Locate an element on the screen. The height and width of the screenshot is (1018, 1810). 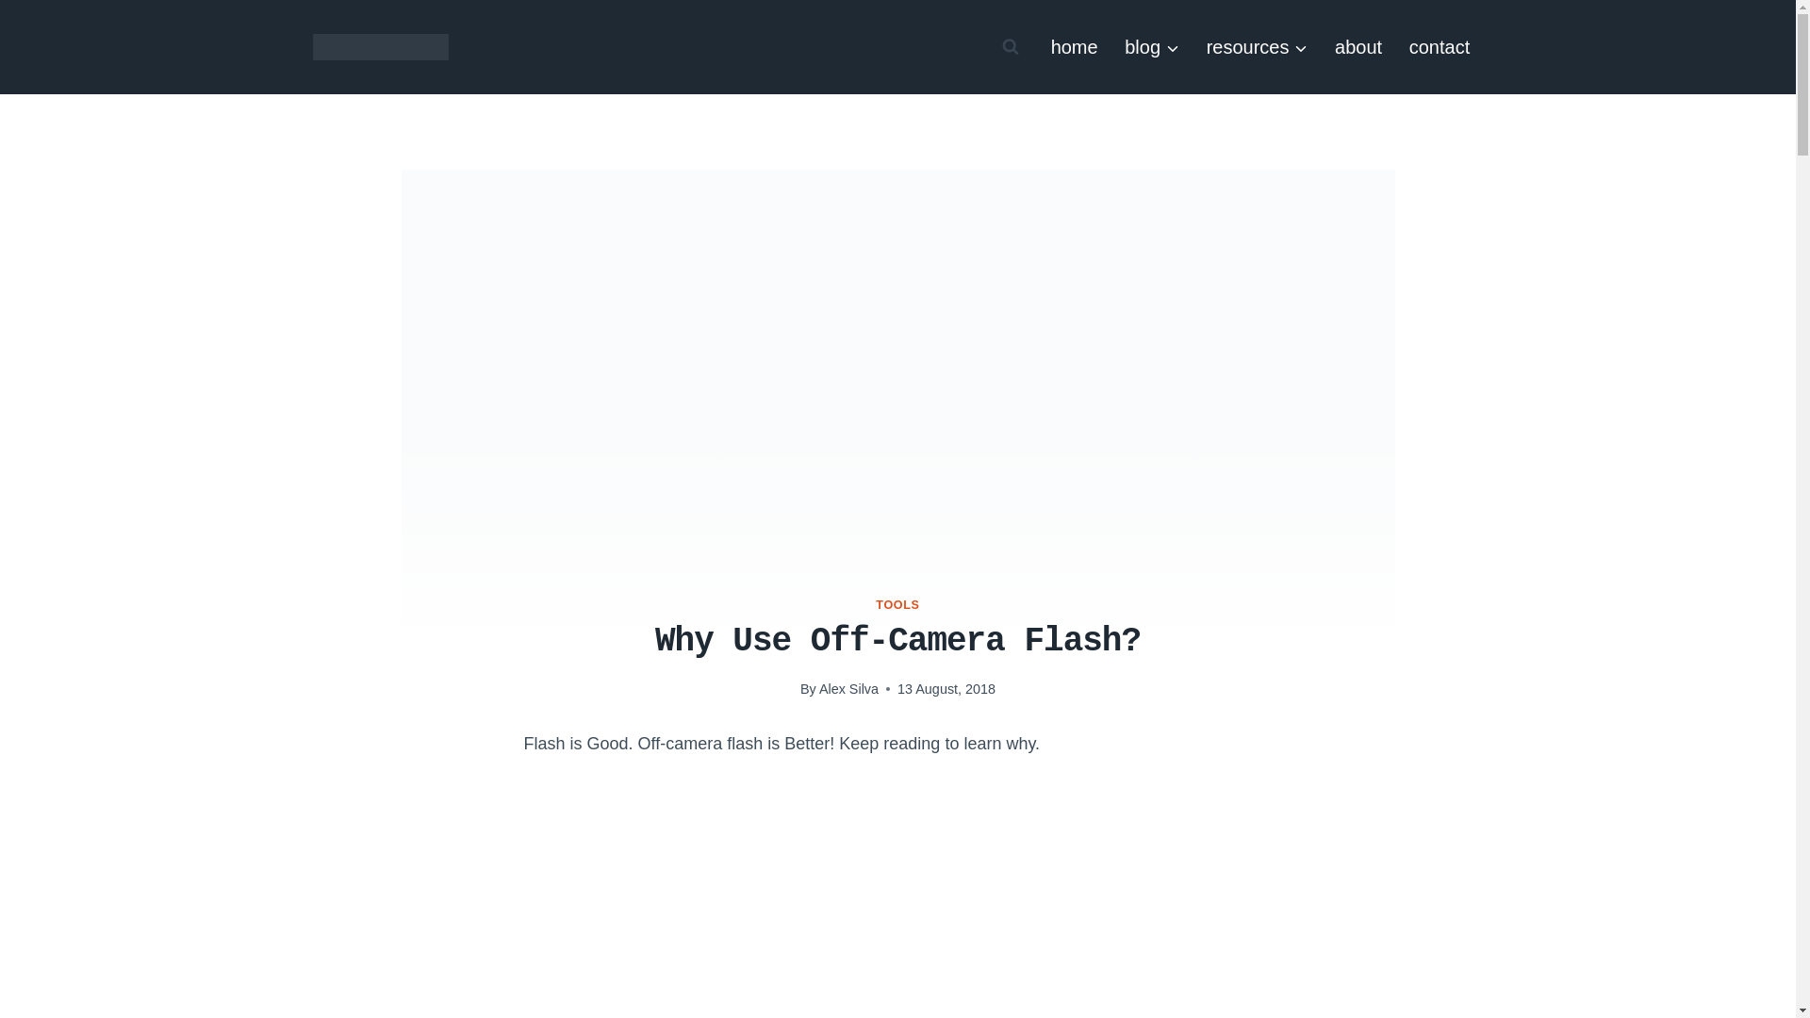
contact is located at coordinates (1439, 46).